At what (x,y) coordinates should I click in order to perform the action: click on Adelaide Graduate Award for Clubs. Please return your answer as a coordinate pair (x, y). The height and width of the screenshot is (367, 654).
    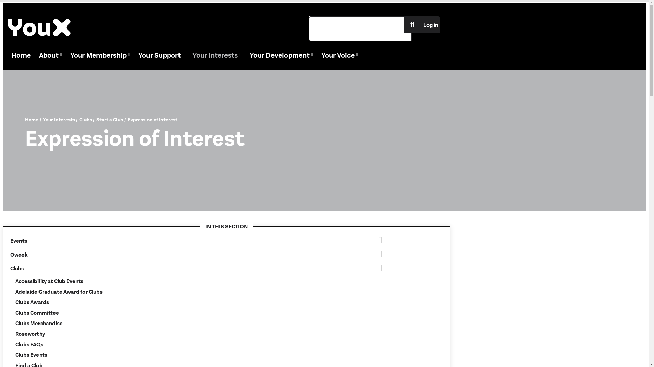
    Looking at the image, I should click on (188, 292).